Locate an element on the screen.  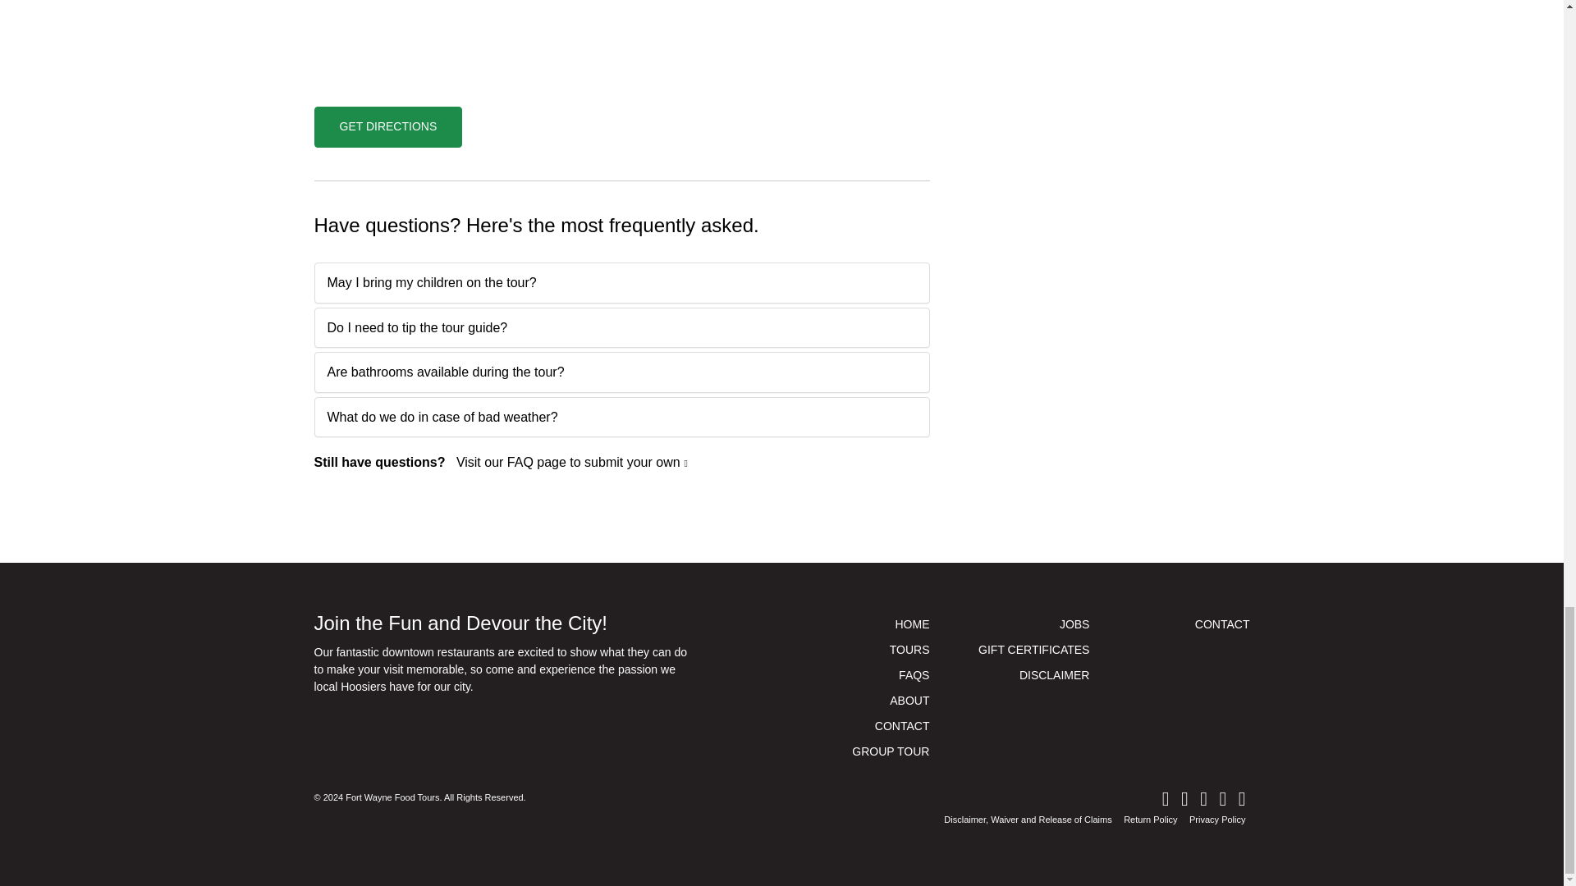
ABOUT is located at coordinates (862, 701).